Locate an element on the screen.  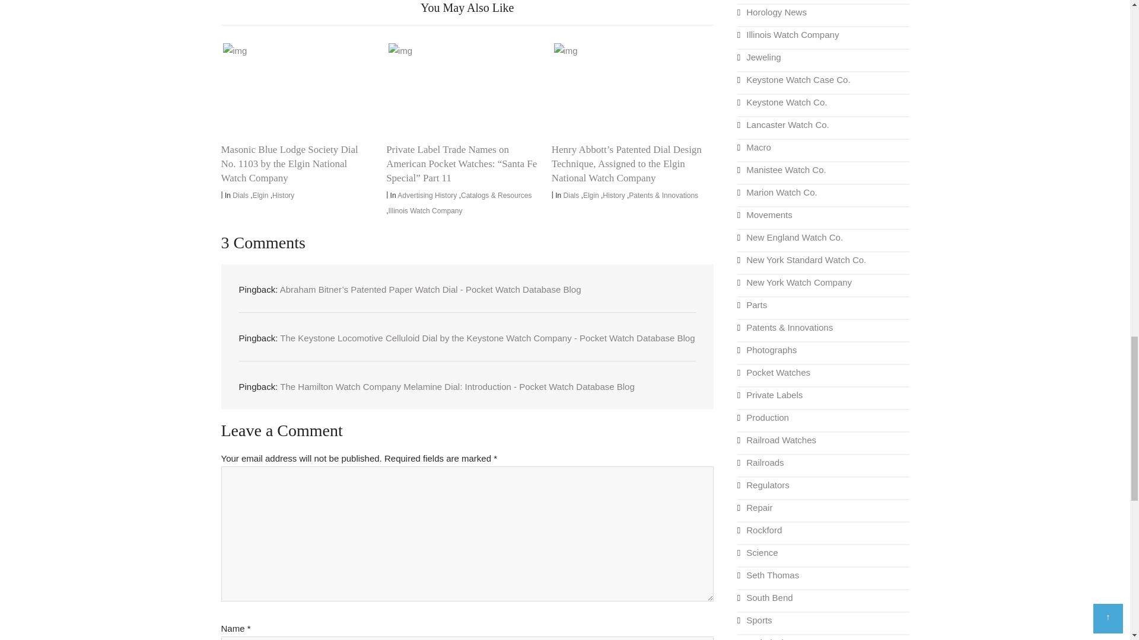
Dials is located at coordinates (240, 195).